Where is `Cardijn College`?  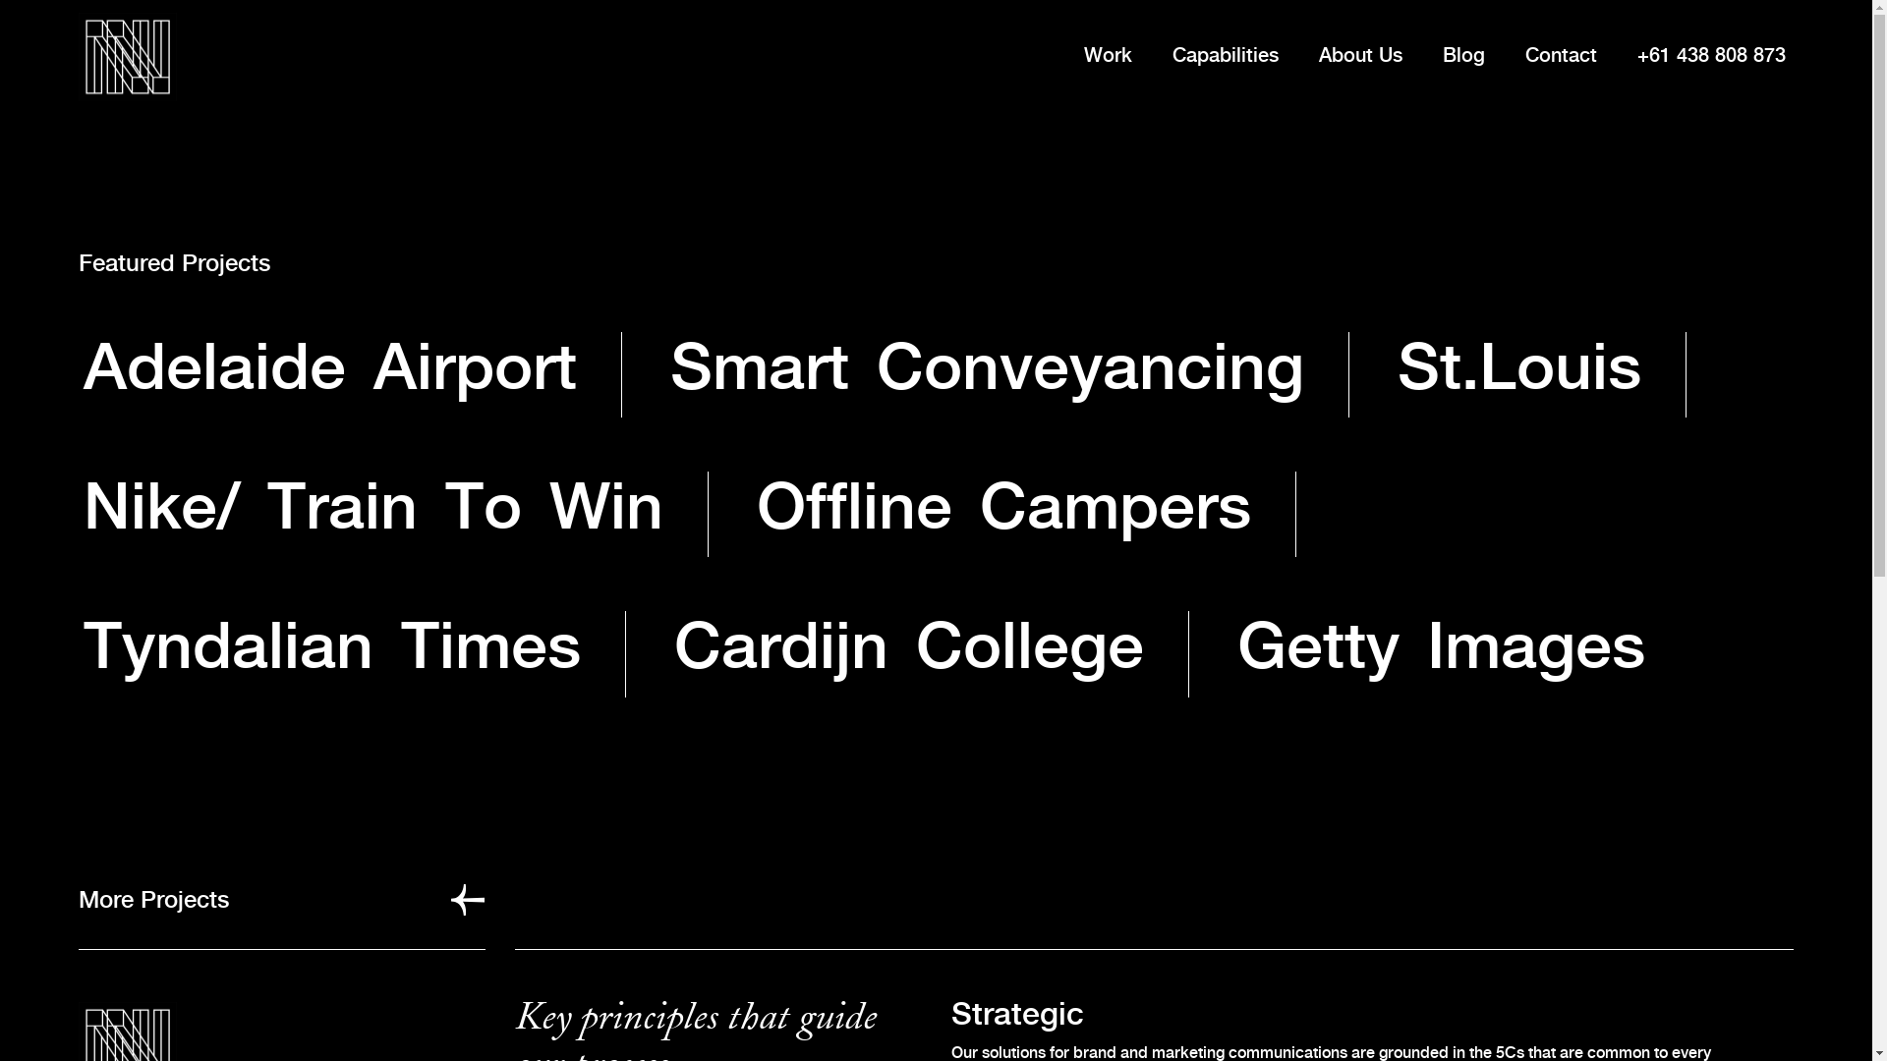 Cardijn College is located at coordinates (909, 650).